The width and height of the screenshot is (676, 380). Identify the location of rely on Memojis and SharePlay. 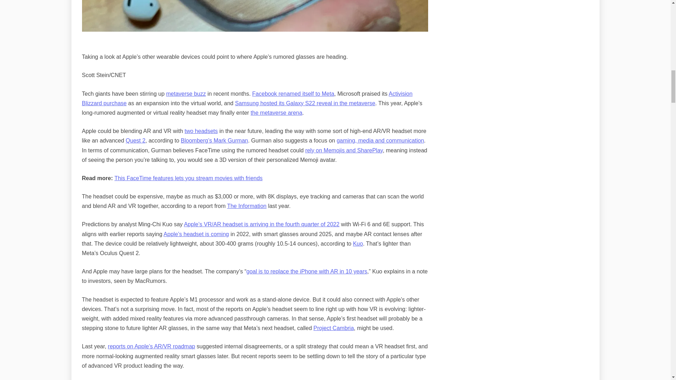
(344, 151).